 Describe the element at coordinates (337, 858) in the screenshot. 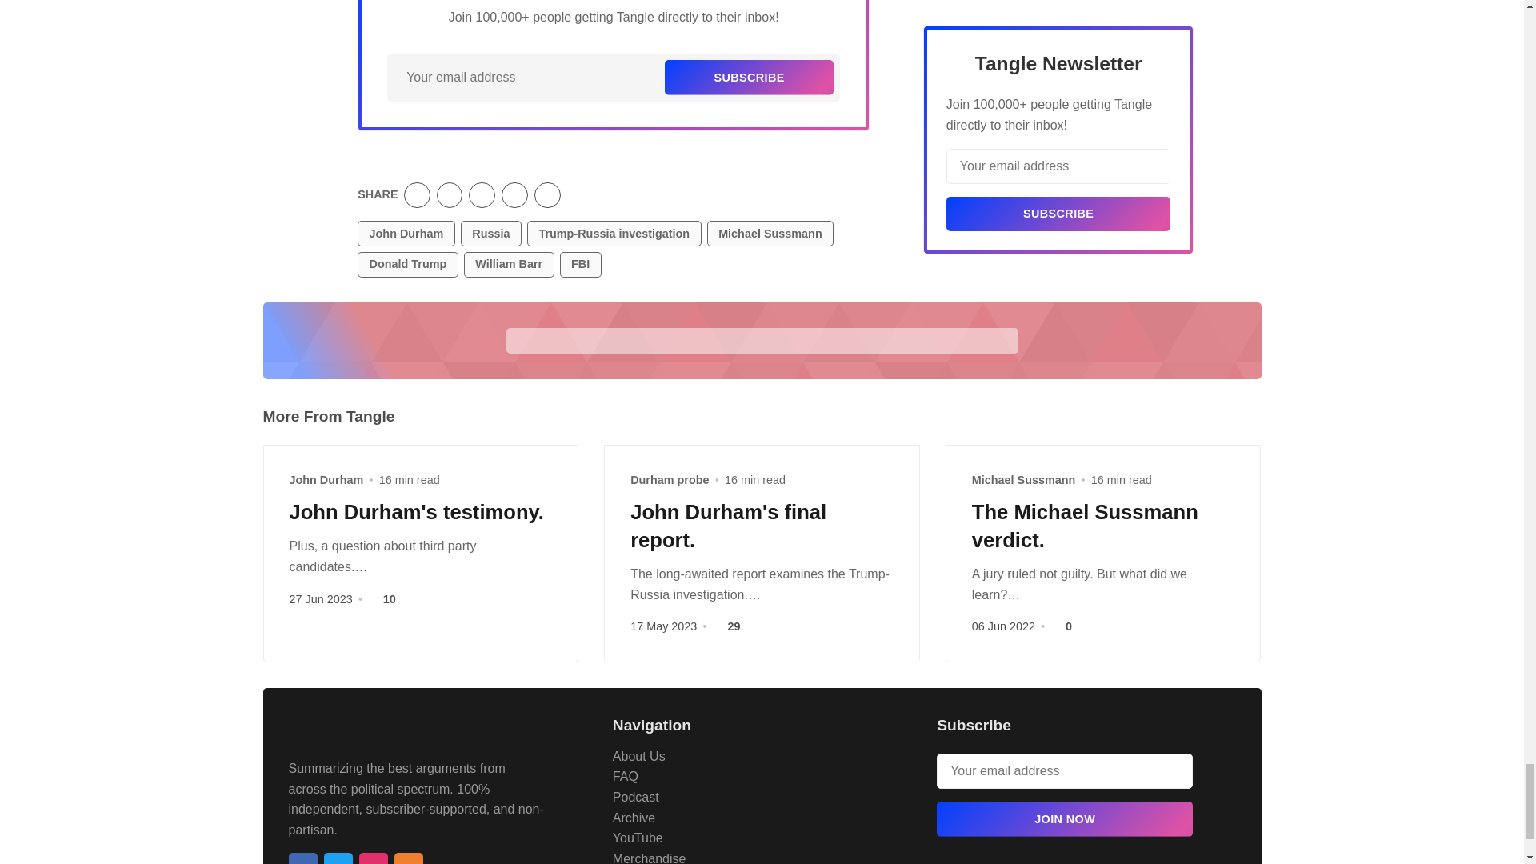

I see `Twitter` at that location.